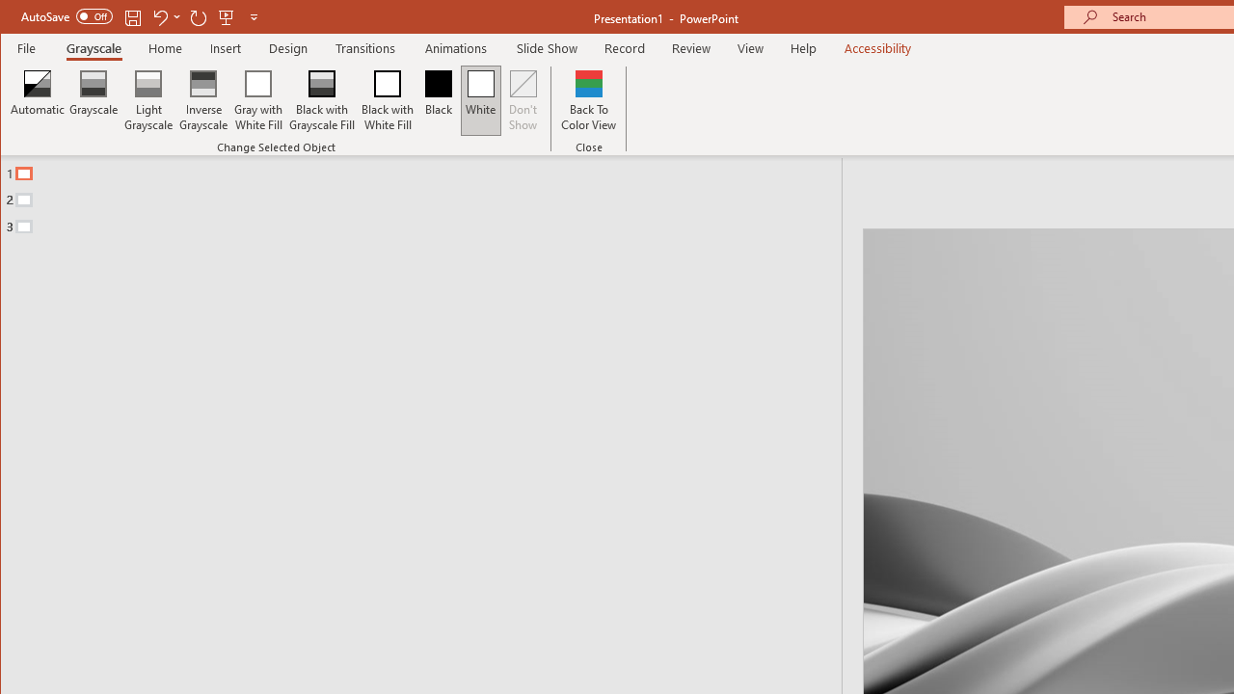 The width and height of the screenshot is (1234, 694). Describe the element at coordinates (429, 196) in the screenshot. I see `Outline` at that location.